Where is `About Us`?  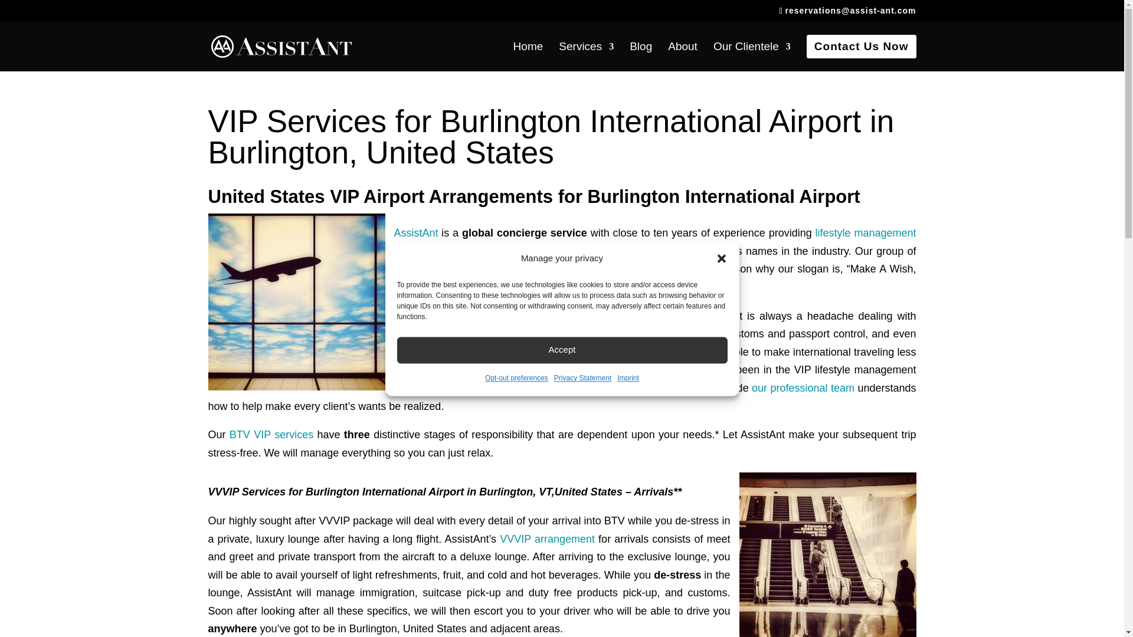
About Us is located at coordinates (805, 388).